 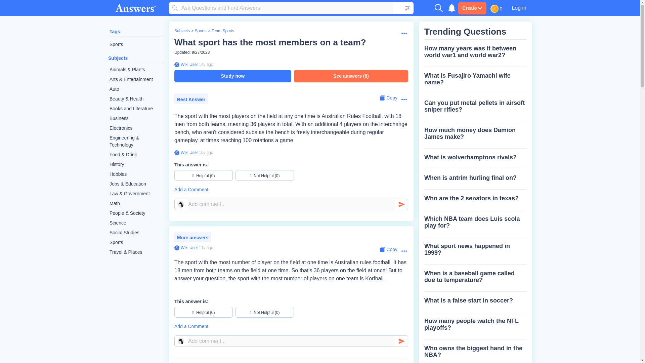 I want to click on Social Studies, so click(x=136, y=233).